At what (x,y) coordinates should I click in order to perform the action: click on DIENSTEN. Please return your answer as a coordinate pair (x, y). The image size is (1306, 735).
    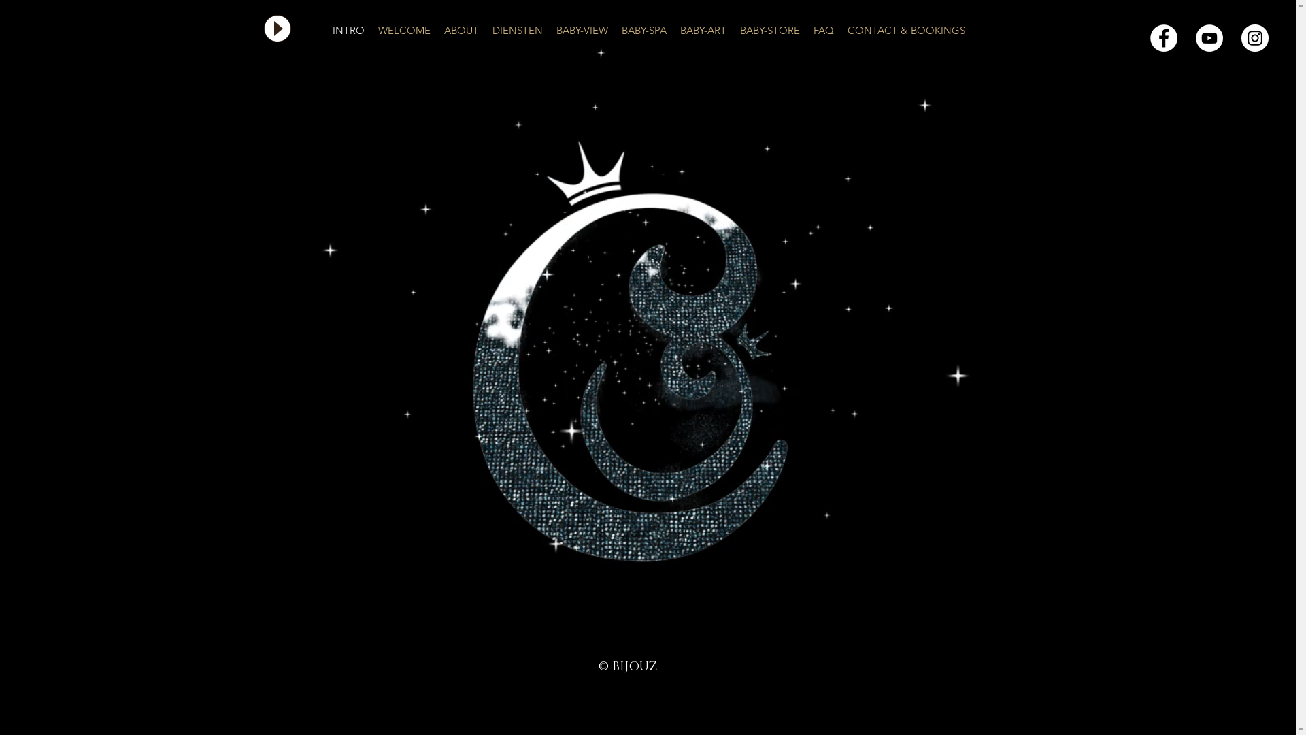
    Looking at the image, I should click on (518, 31).